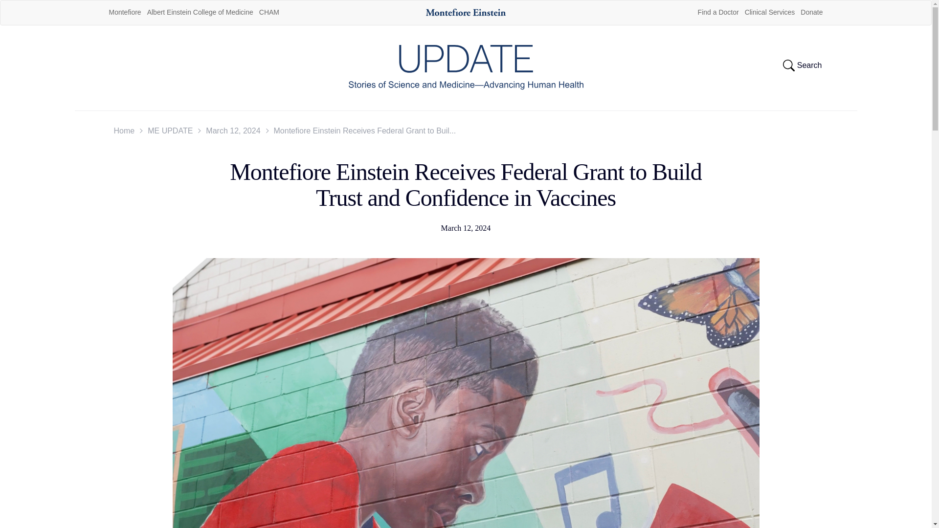  I want to click on CHAM, so click(269, 12).